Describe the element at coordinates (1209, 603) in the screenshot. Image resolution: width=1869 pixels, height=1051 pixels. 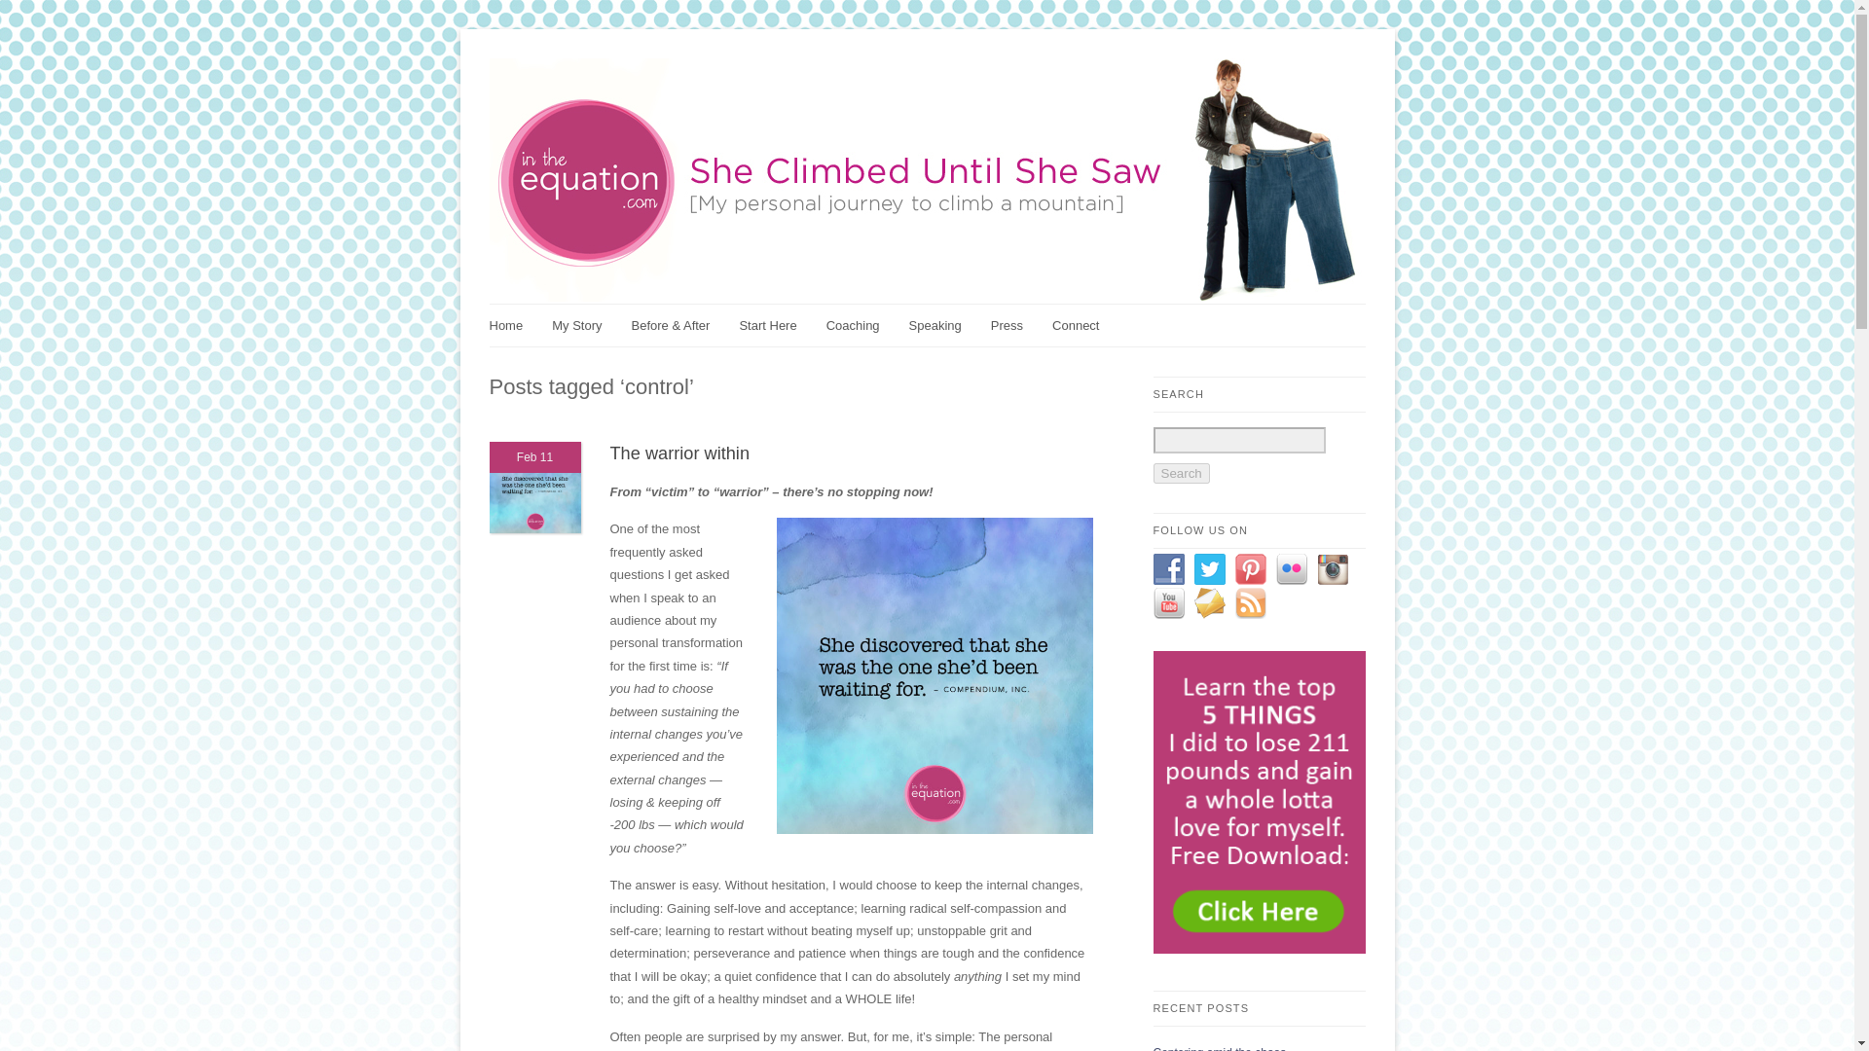
I see `Follow Us on E-mail` at that location.